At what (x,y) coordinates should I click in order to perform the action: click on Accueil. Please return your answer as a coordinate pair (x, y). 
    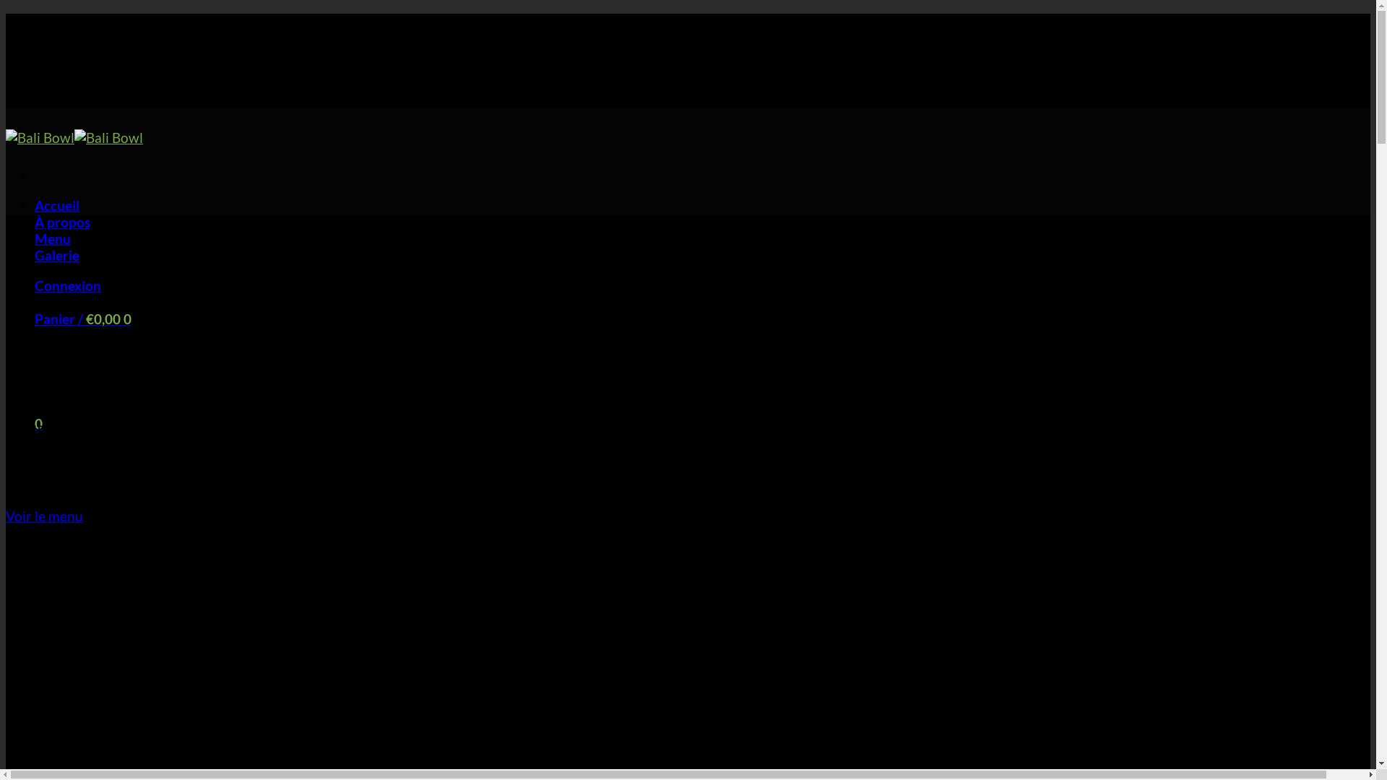
    Looking at the image, I should click on (57, 205).